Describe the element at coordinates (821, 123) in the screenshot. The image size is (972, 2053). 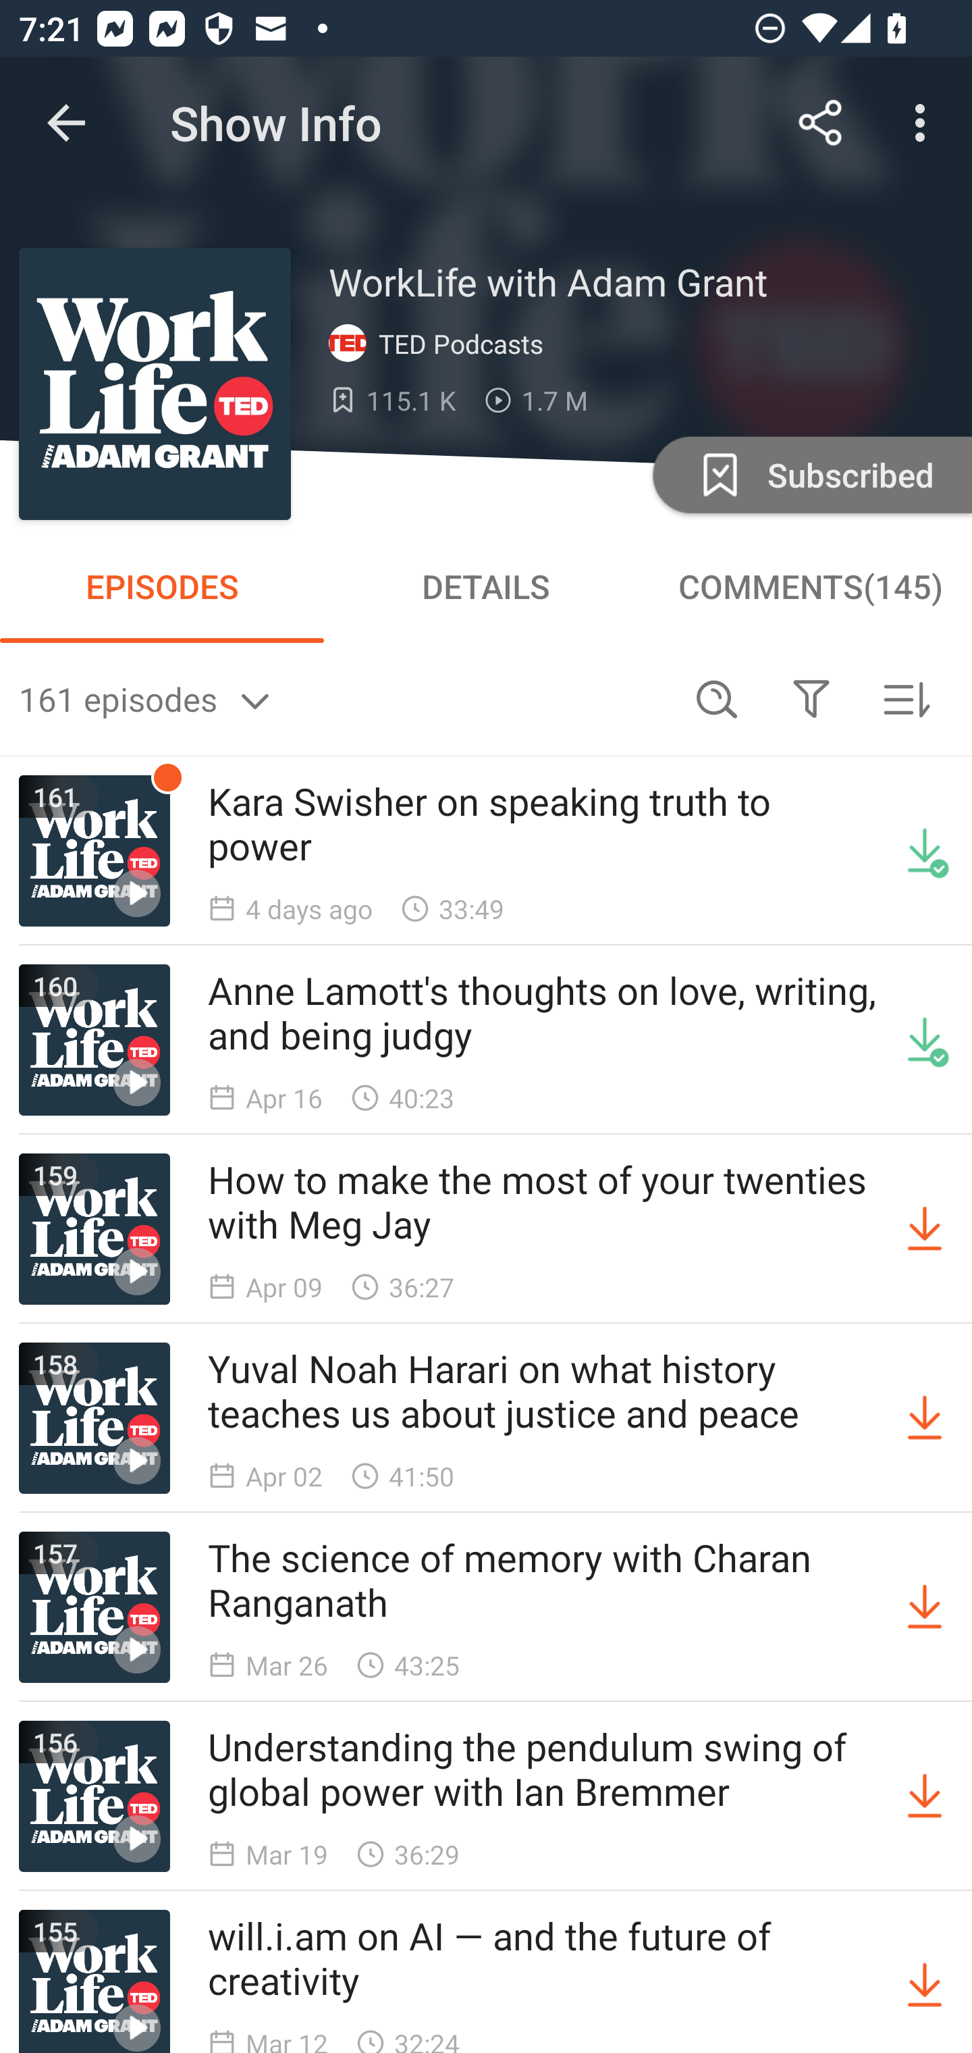
I see `Share` at that location.